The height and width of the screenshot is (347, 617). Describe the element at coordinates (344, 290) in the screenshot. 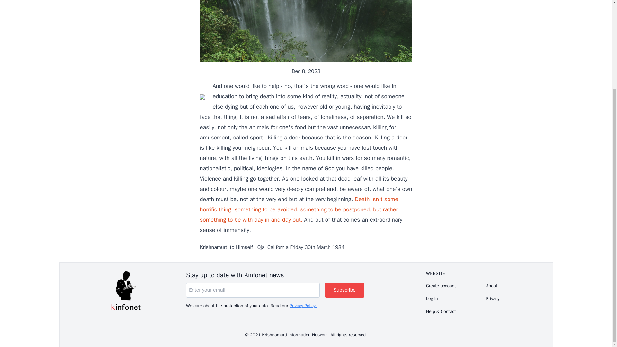

I see `Subscribe` at that location.